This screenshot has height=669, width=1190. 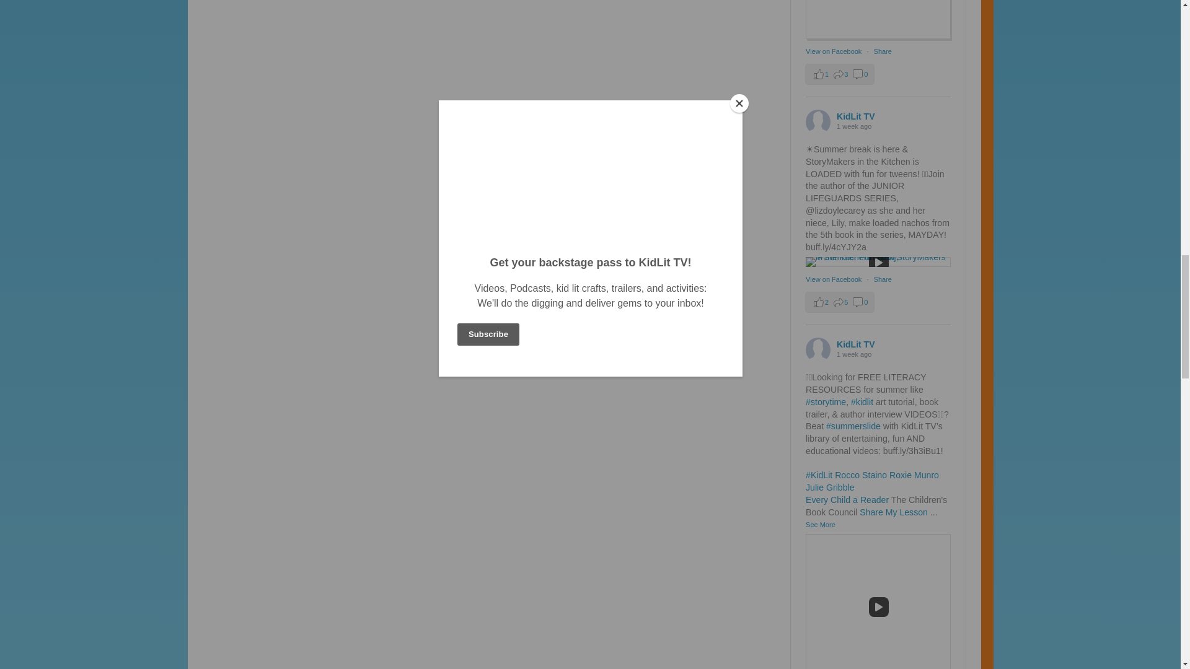 I want to click on View on Facebook, so click(x=834, y=51).